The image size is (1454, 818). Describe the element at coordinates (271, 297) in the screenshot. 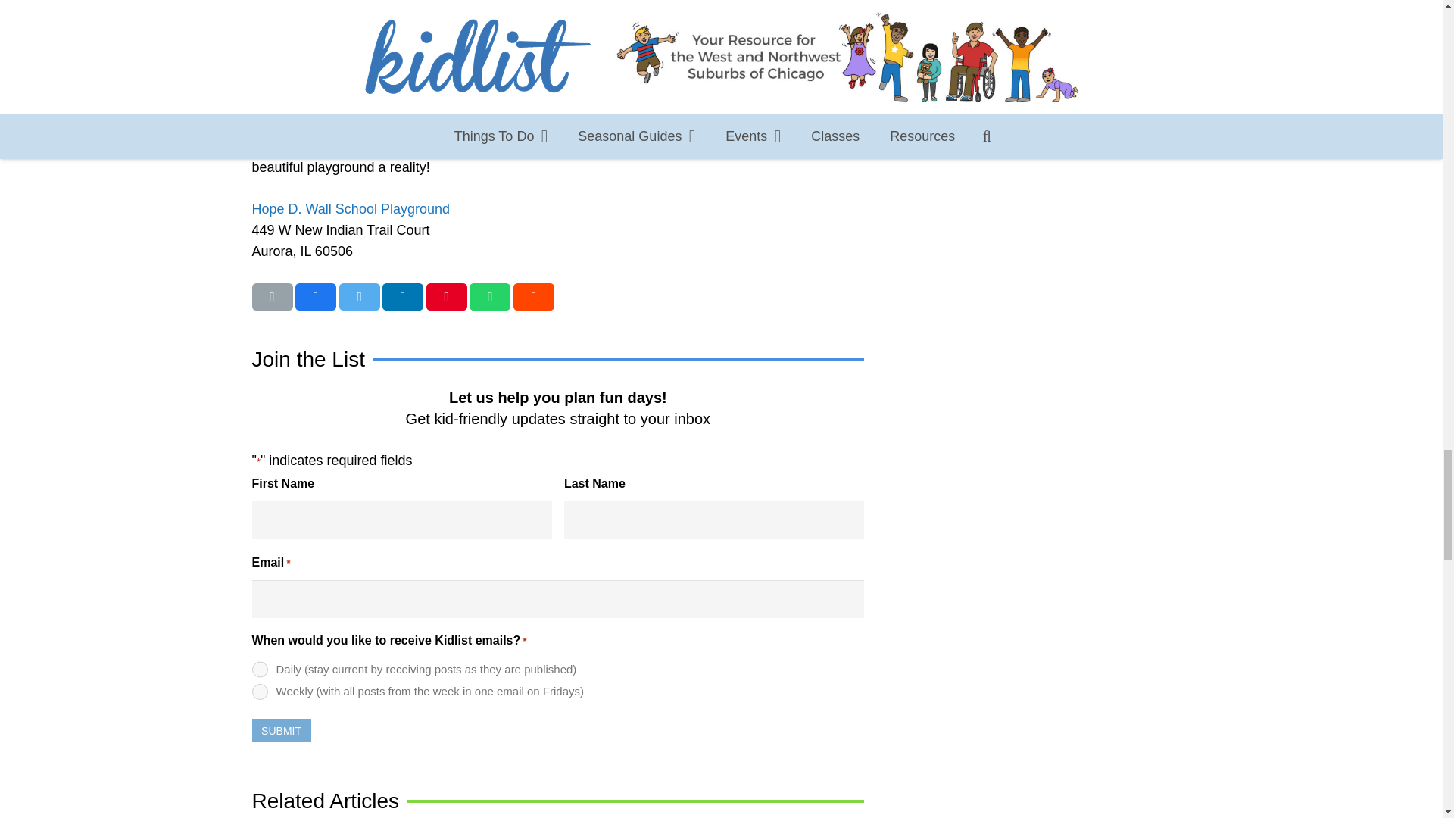

I see `Email this` at that location.